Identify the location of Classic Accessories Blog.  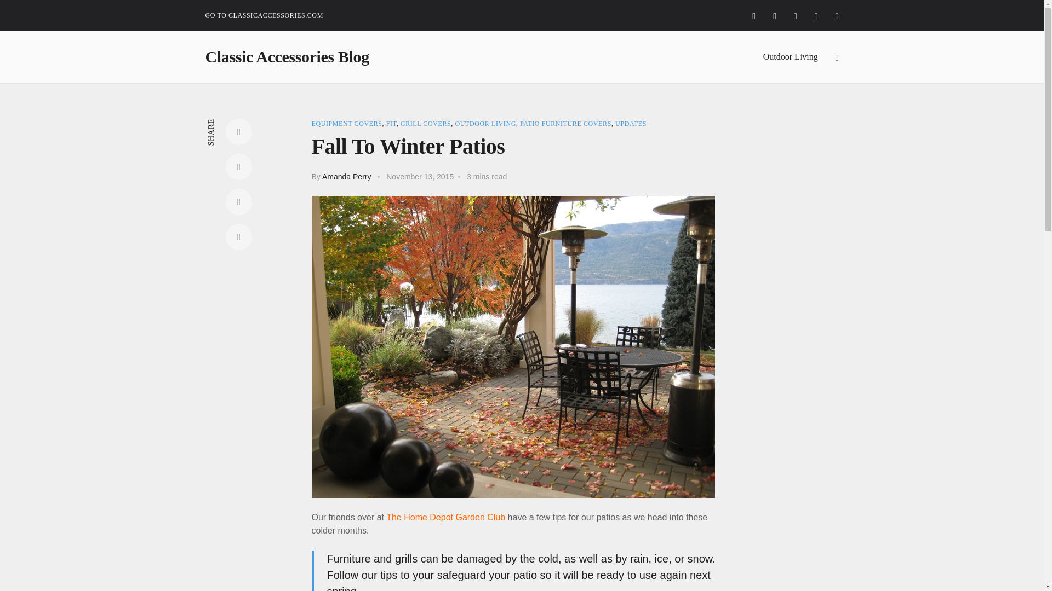
(287, 56).